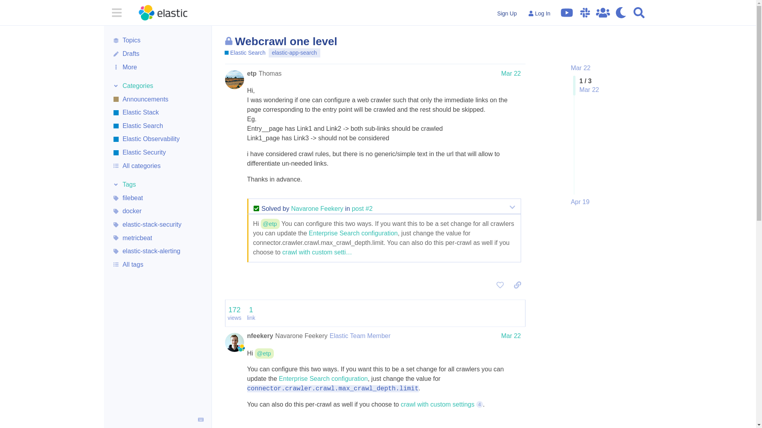 The height and width of the screenshot is (428, 762). Describe the element at coordinates (603, 12) in the screenshot. I see `Elastic Community Events` at that location.